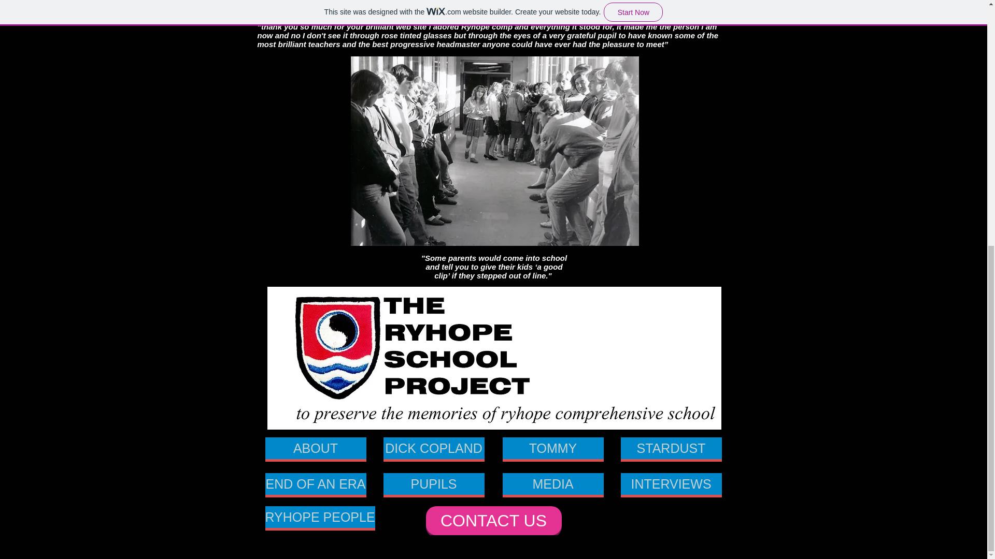 The image size is (995, 559). What do you see at coordinates (316, 483) in the screenshot?
I see `END OF AN ERA` at bounding box center [316, 483].